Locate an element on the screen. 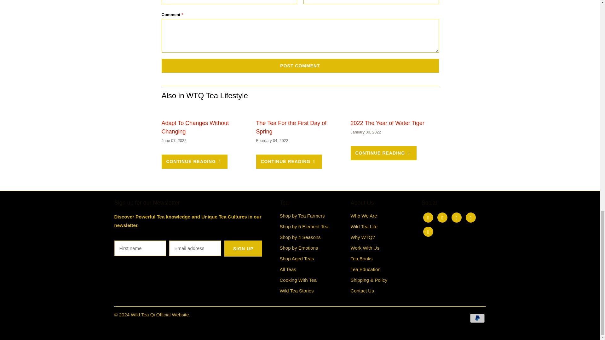 This screenshot has width=605, height=340. Sign Up is located at coordinates (243, 248).